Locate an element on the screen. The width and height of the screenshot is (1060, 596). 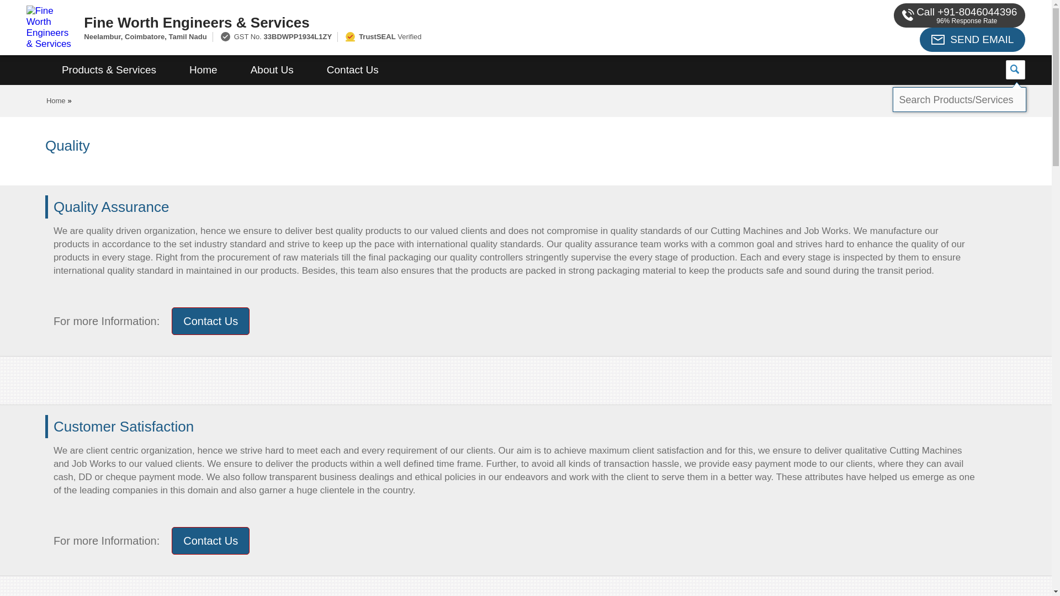
About Us is located at coordinates (272, 70).